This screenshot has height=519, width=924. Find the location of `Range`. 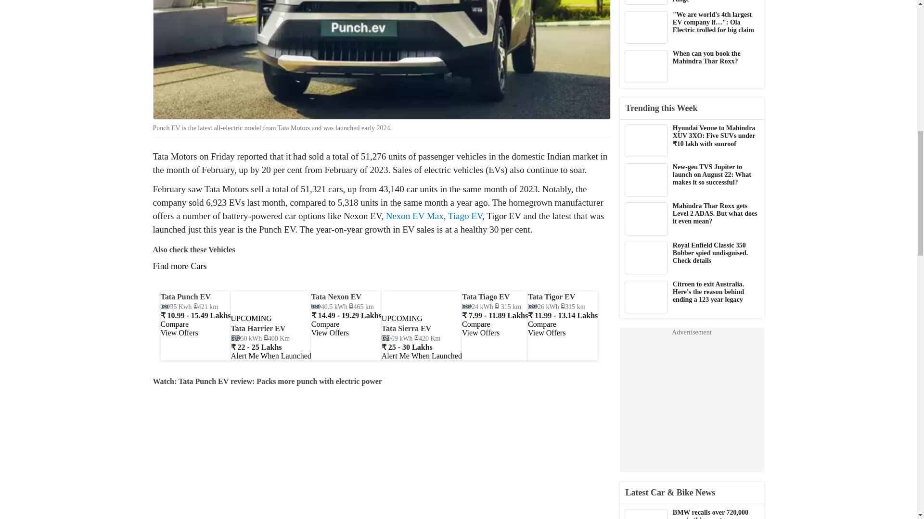

Range is located at coordinates (361, 307).